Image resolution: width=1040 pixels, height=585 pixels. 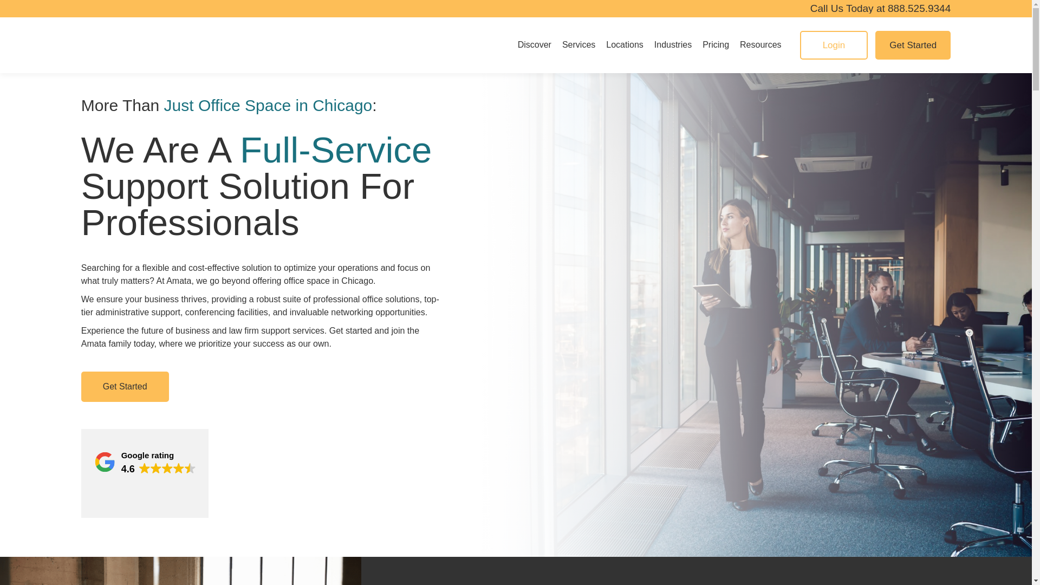 I want to click on Services, so click(x=578, y=44).